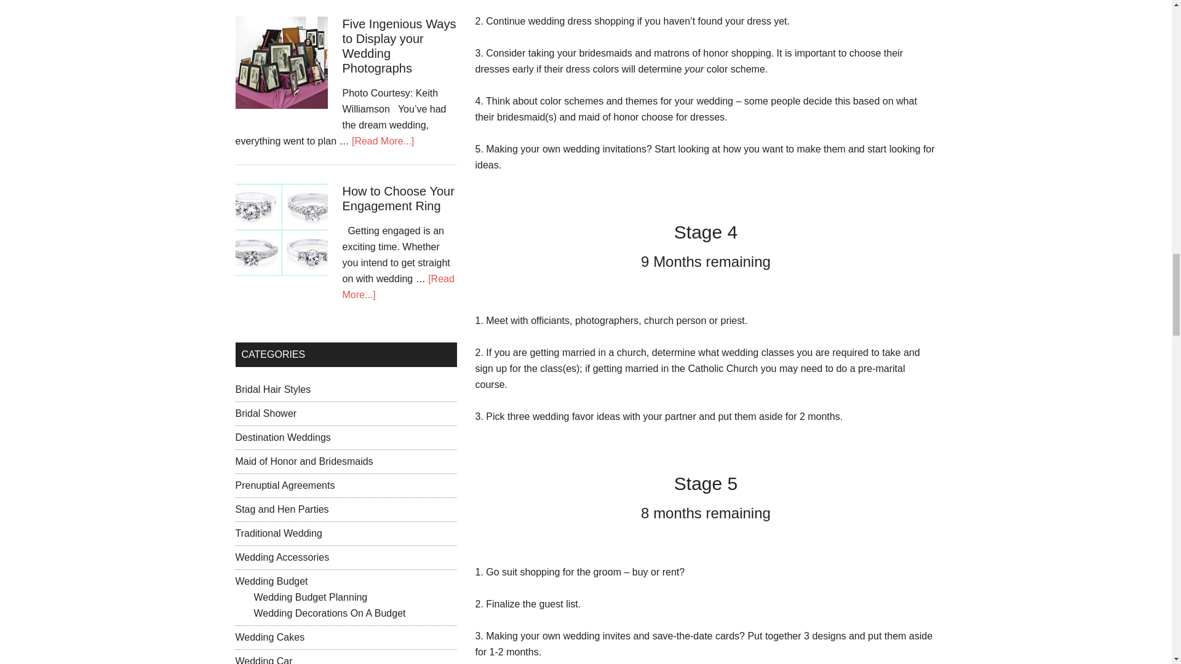  I want to click on Stag and Hen Parties, so click(282, 509).